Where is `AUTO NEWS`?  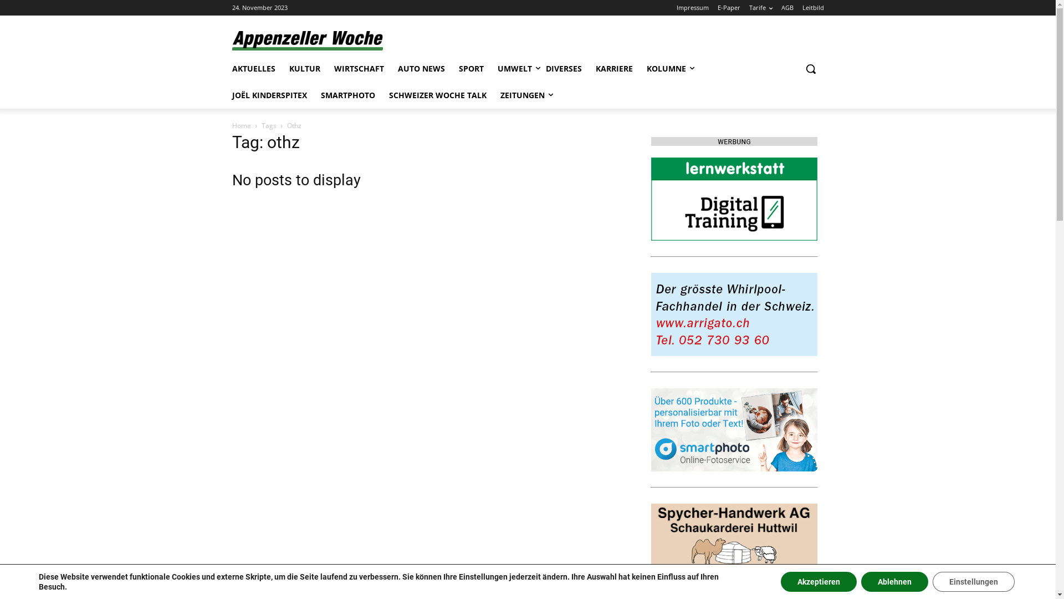 AUTO NEWS is located at coordinates (421, 69).